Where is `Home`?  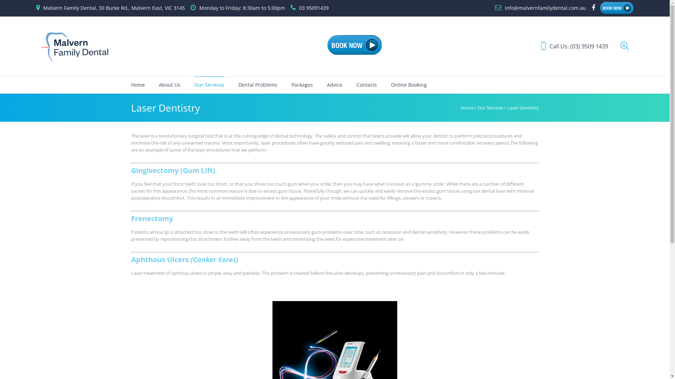 Home is located at coordinates (138, 85).